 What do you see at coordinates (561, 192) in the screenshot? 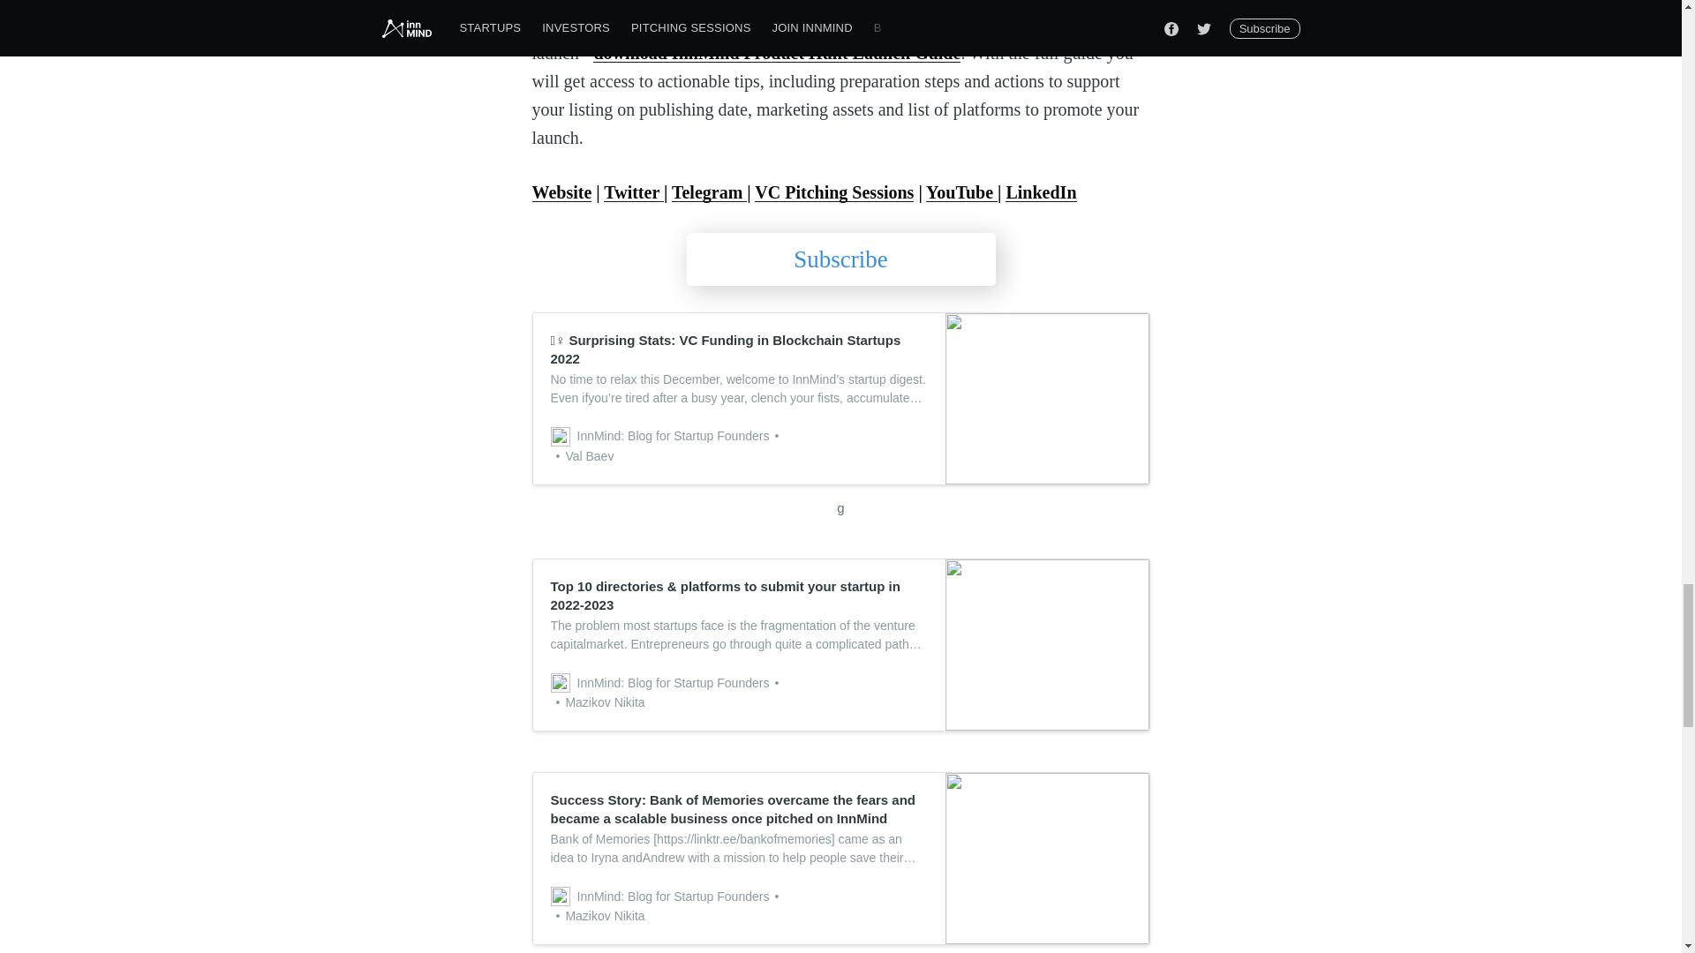
I see `Website` at bounding box center [561, 192].